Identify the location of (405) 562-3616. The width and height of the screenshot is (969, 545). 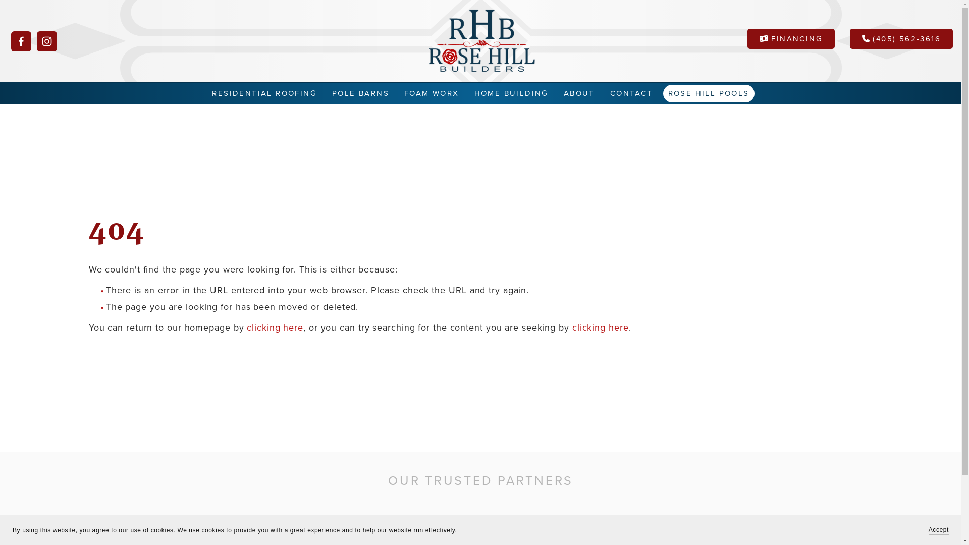
(901, 39).